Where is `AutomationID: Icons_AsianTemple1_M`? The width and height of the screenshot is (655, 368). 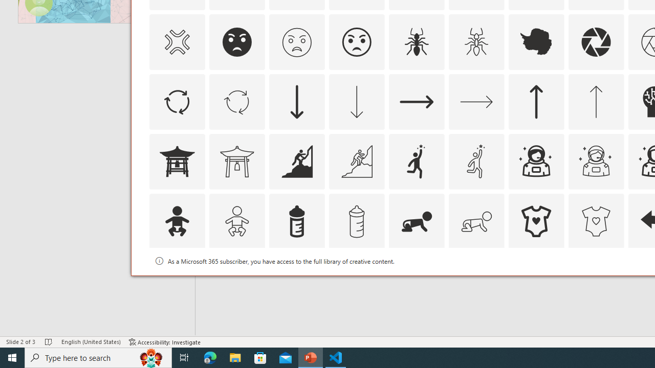 AutomationID: Icons_AsianTemple1_M is located at coordinates (237, 162).